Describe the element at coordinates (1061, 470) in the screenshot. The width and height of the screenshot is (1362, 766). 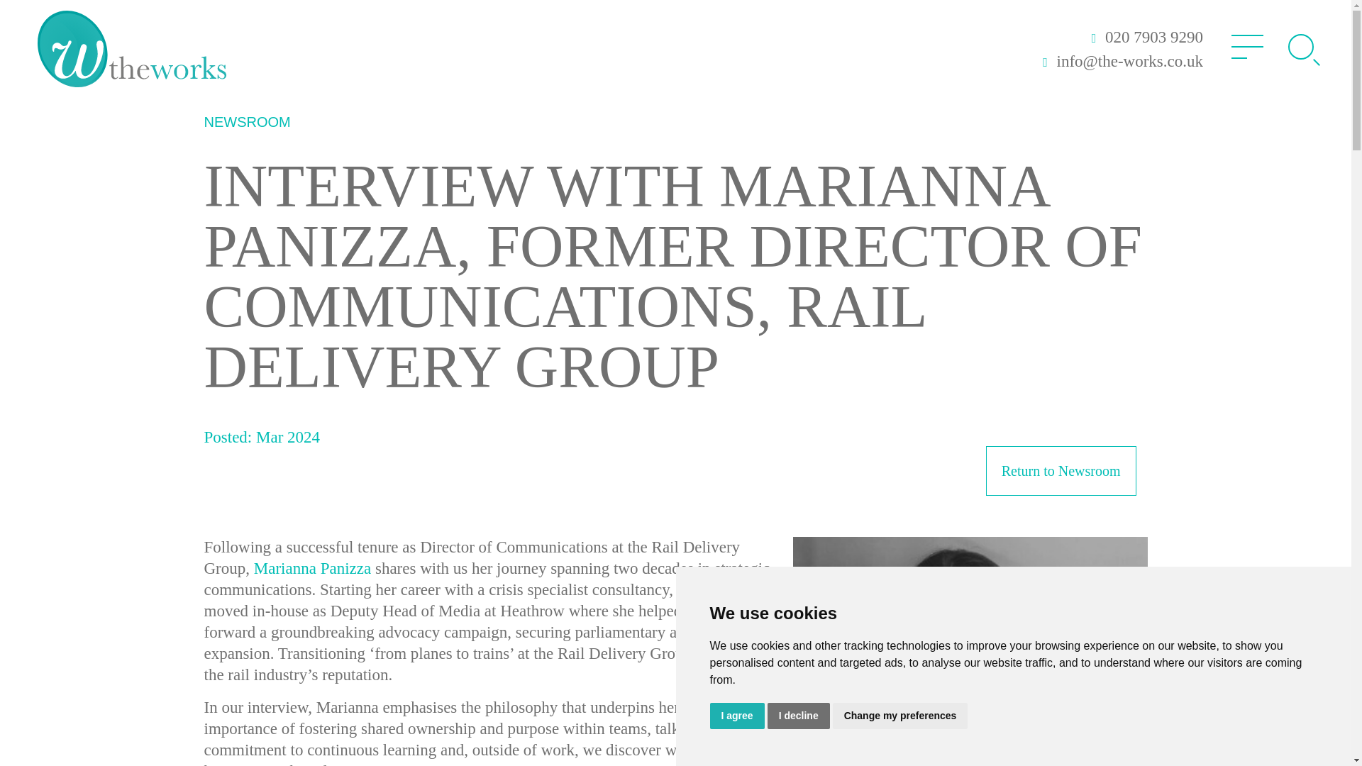
I see `Return to Newsroom` at that location.